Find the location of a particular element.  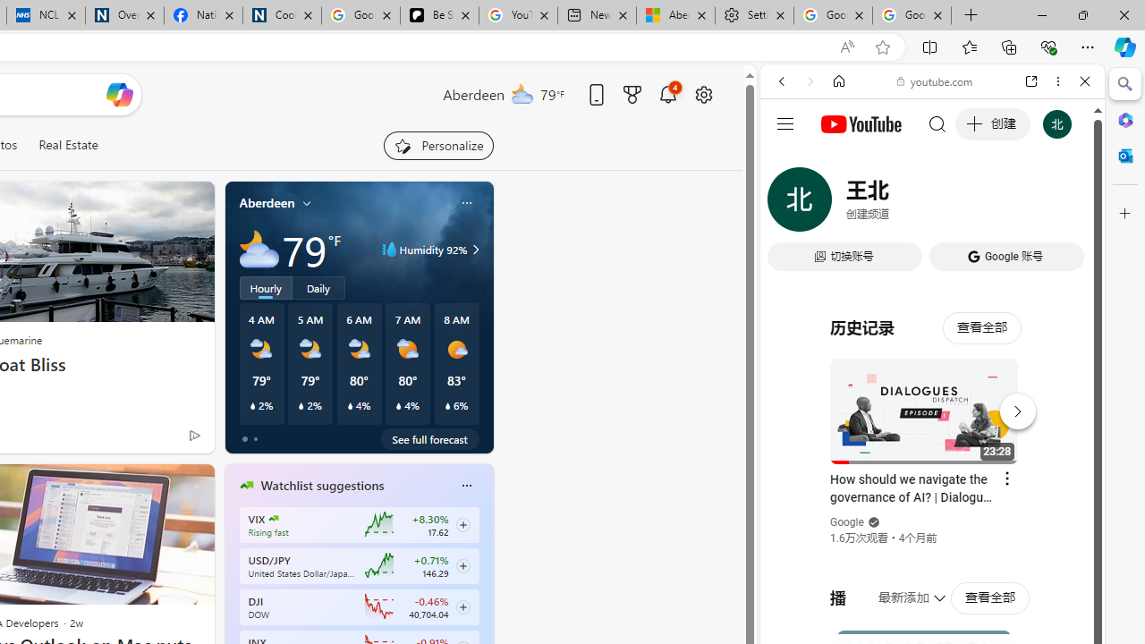

SEARCH TOOLS is located at coordinates (978, 204).